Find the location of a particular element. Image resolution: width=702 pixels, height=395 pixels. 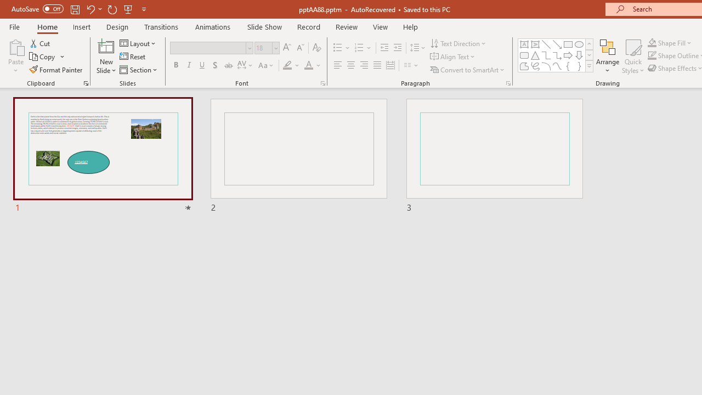

Paragraph... is located at coordinates (508, 83).